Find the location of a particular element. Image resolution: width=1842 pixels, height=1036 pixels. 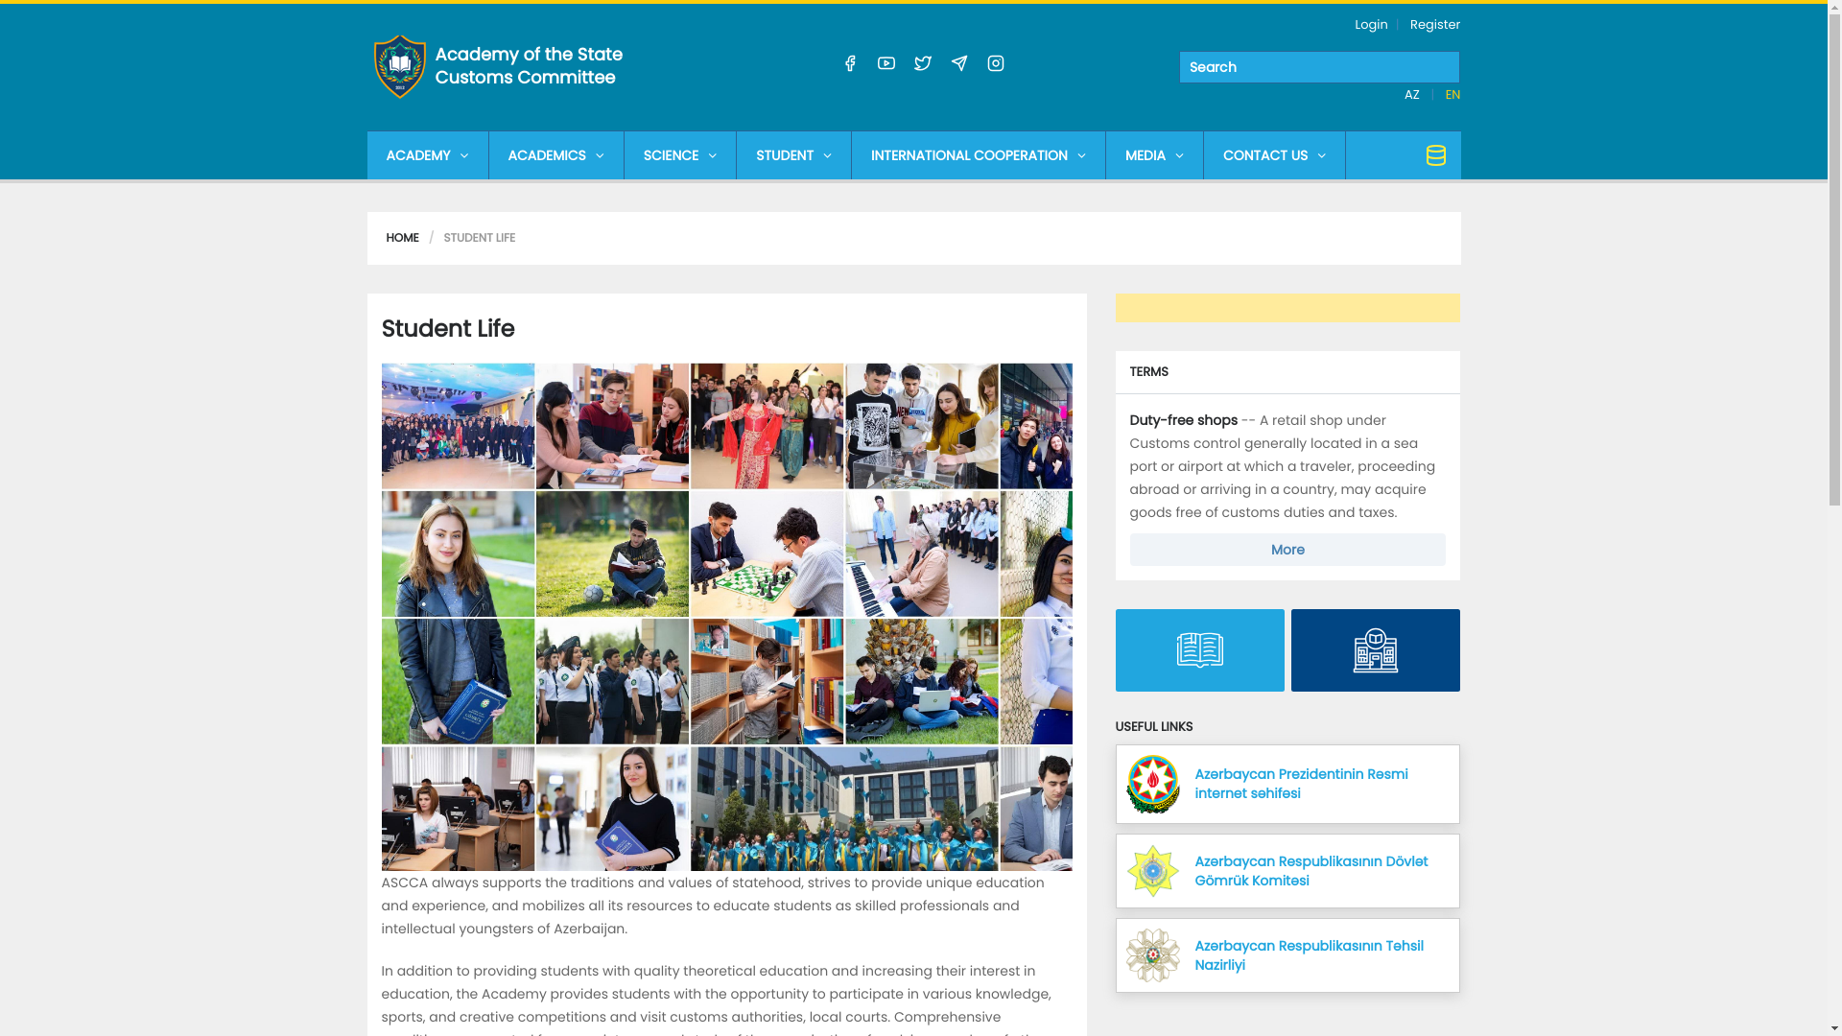

HOME is located at coordinates (402, 238).